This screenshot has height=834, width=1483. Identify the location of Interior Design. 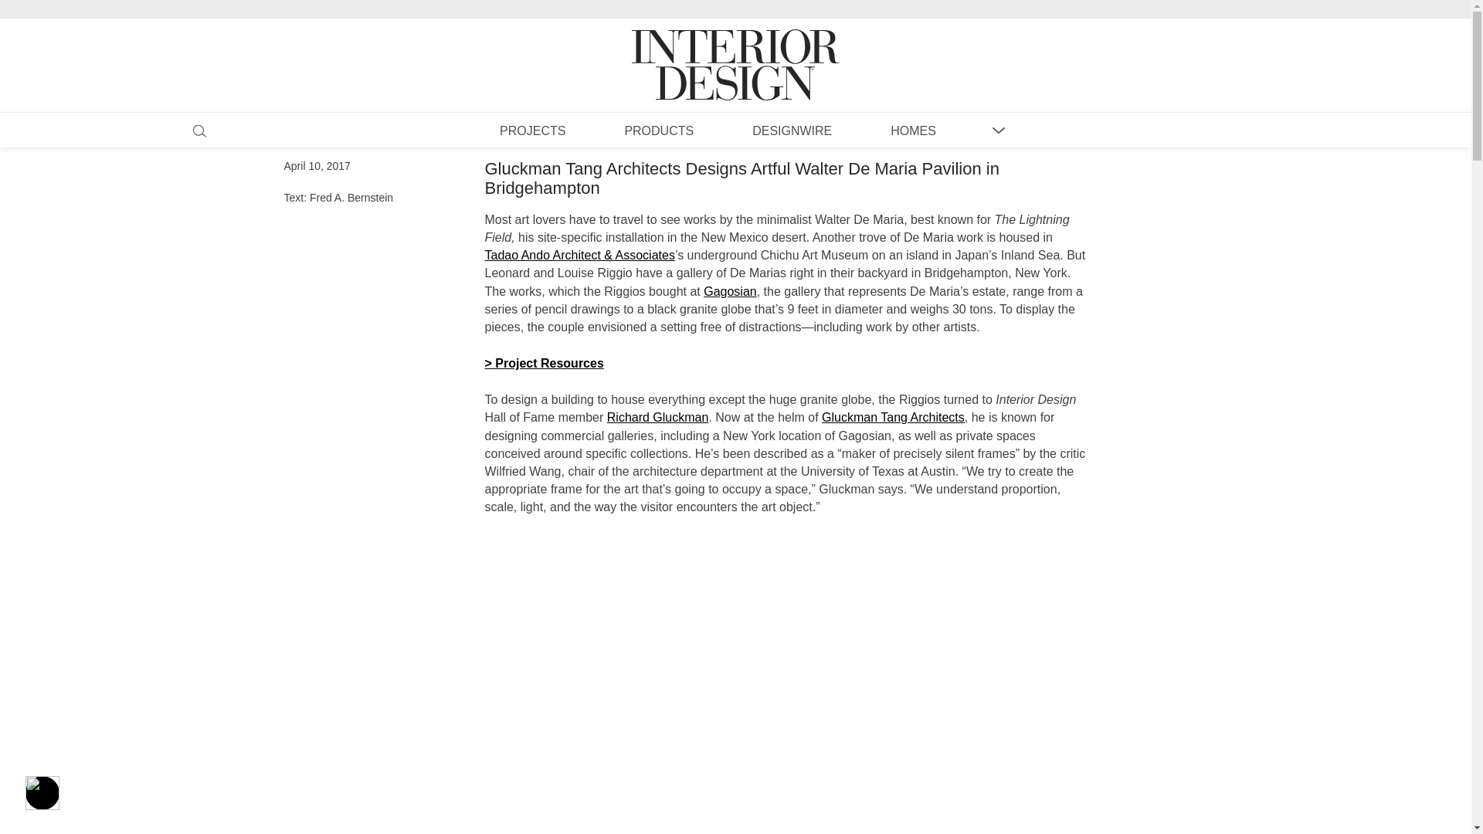
(735, 50).